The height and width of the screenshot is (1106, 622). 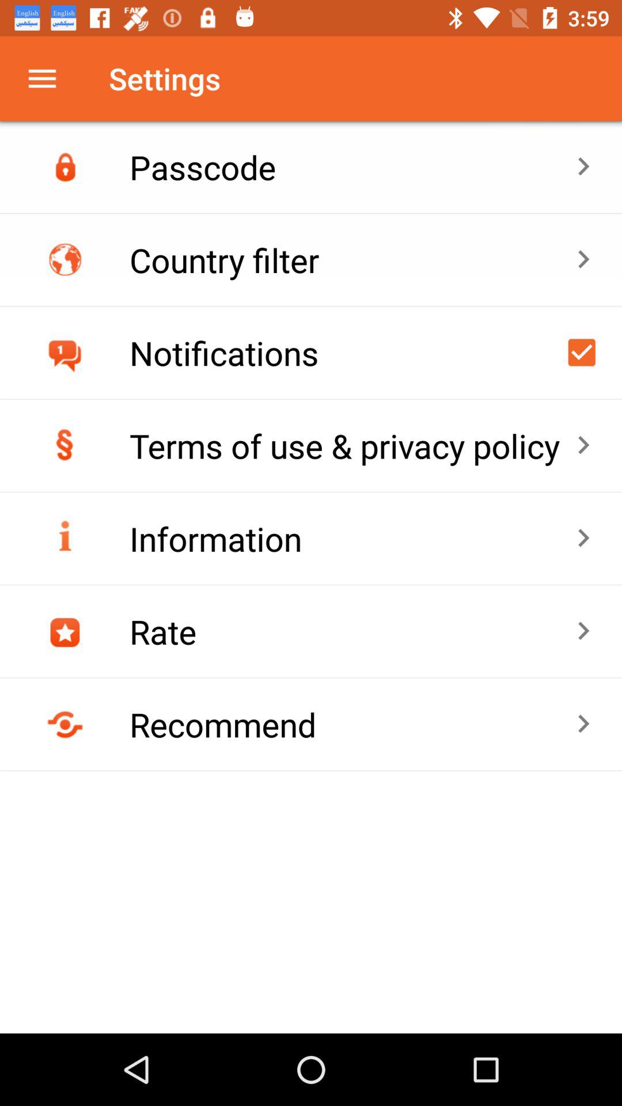 I want to click on click the icon below rate, so click(x=352, y=724).